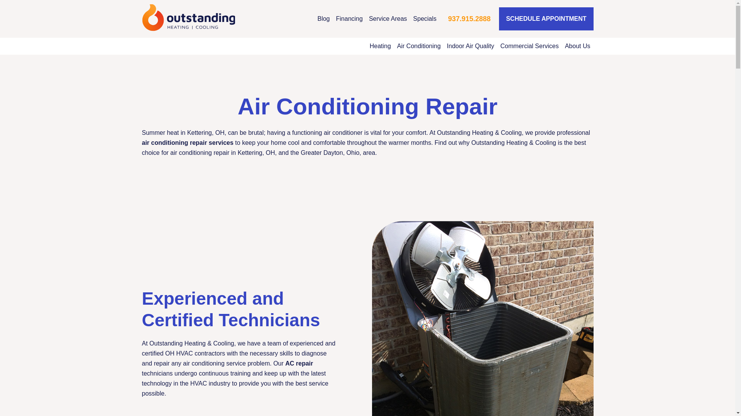  Describe the element at coordinates (577, 46) in the screenshot. I see `About Us` at that location.